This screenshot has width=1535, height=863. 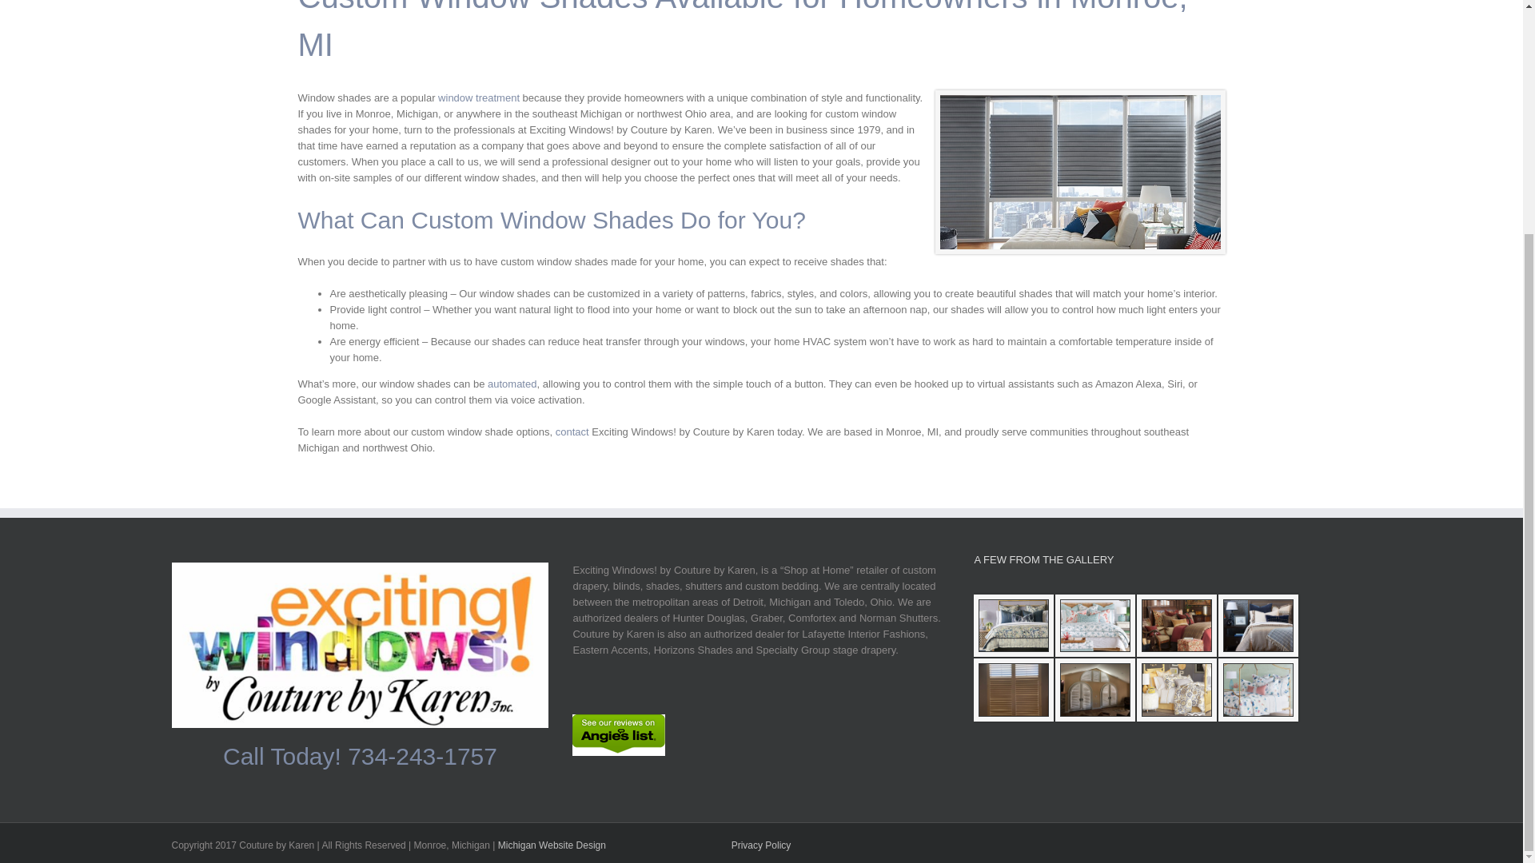 What do you see at coordinates (1079, 172) in the screenshot?
I see `Window Shades ` at bounding box center [1079, 172].